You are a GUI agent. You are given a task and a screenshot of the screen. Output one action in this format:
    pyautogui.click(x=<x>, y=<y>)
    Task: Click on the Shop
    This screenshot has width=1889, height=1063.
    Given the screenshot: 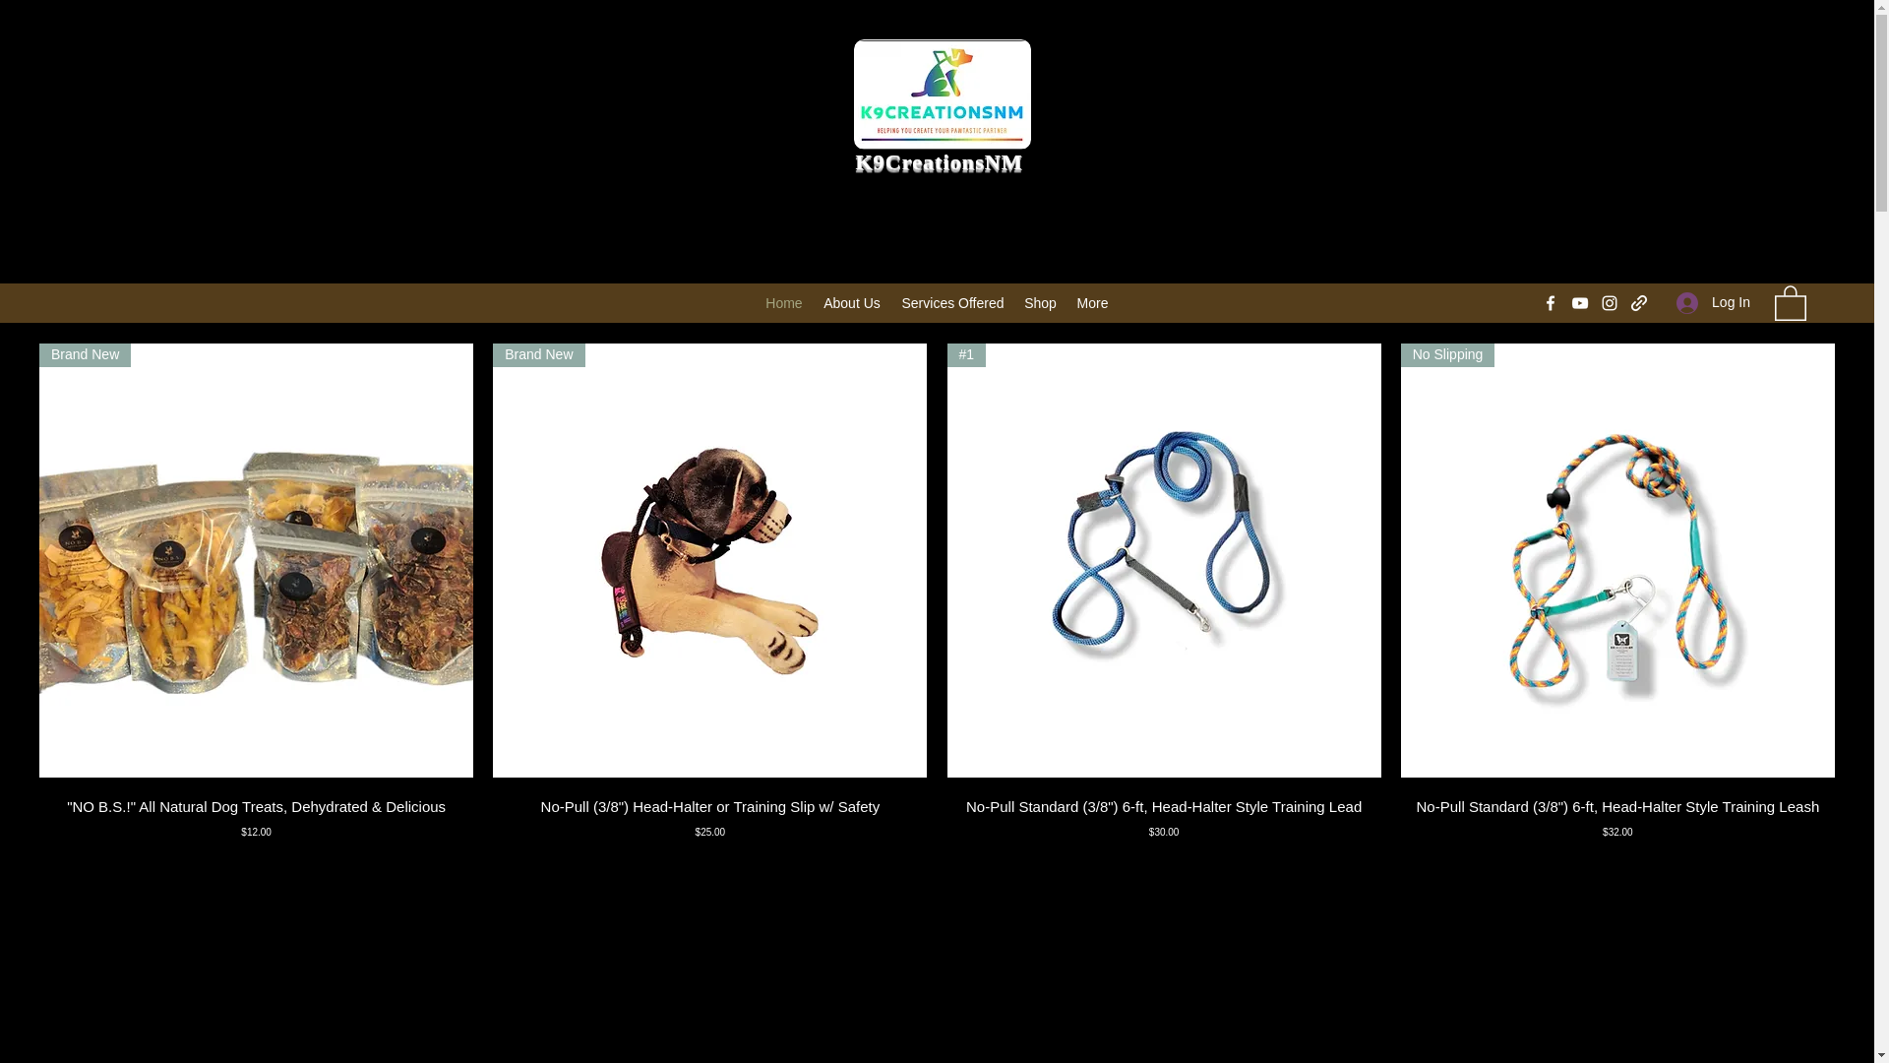 What is the action you would take?
    pyautogui.click(x=1041, y=302)
    